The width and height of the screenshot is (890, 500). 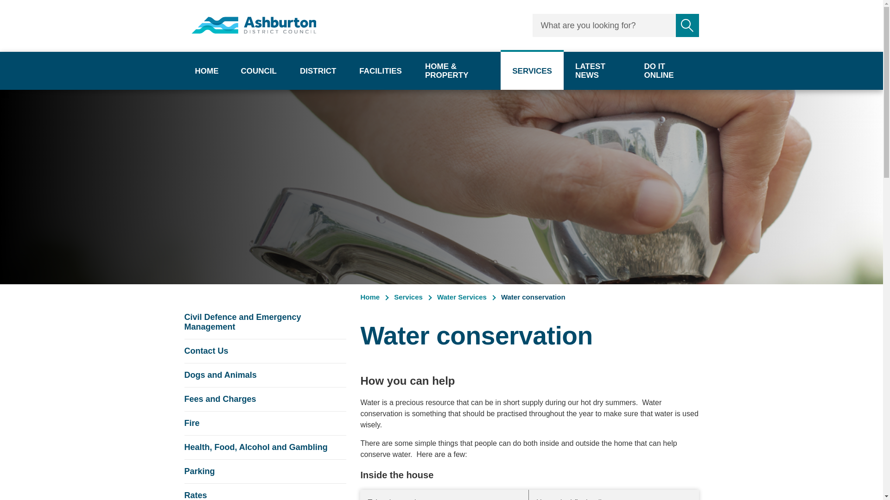 What do you see at coordinates (318, 71) in the screenshot?
I see `DISTRICT` at bounding box center [318, 71].